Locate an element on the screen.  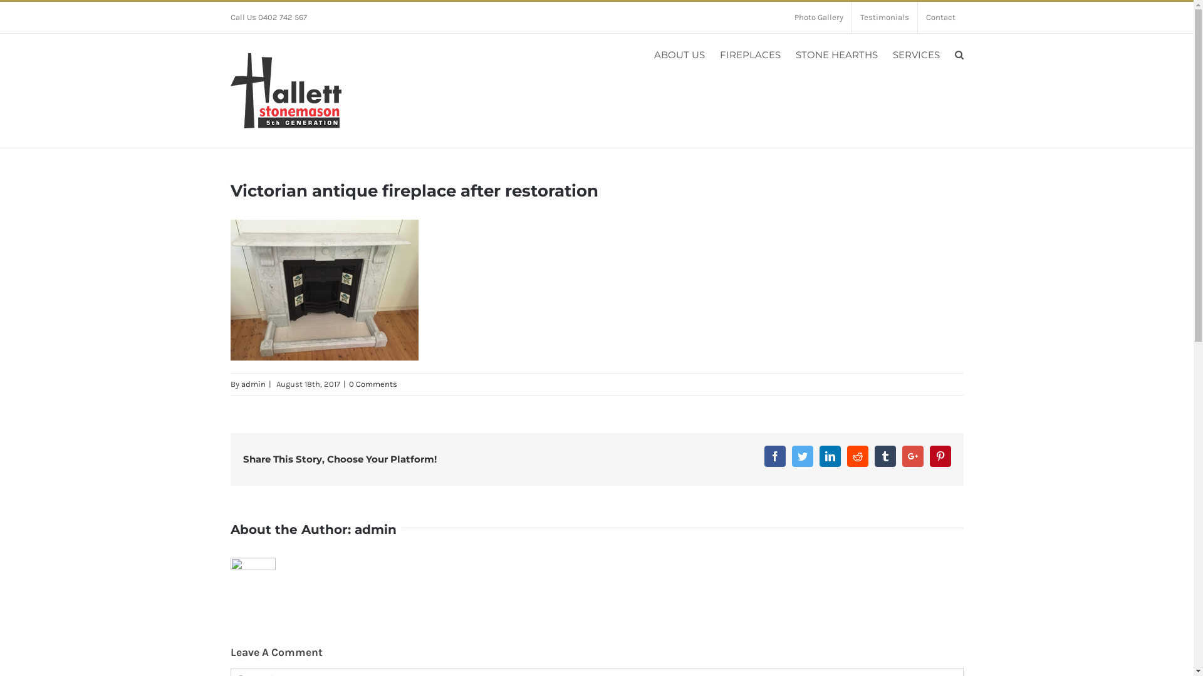
0 Comments is located at coordinates (372, 384).